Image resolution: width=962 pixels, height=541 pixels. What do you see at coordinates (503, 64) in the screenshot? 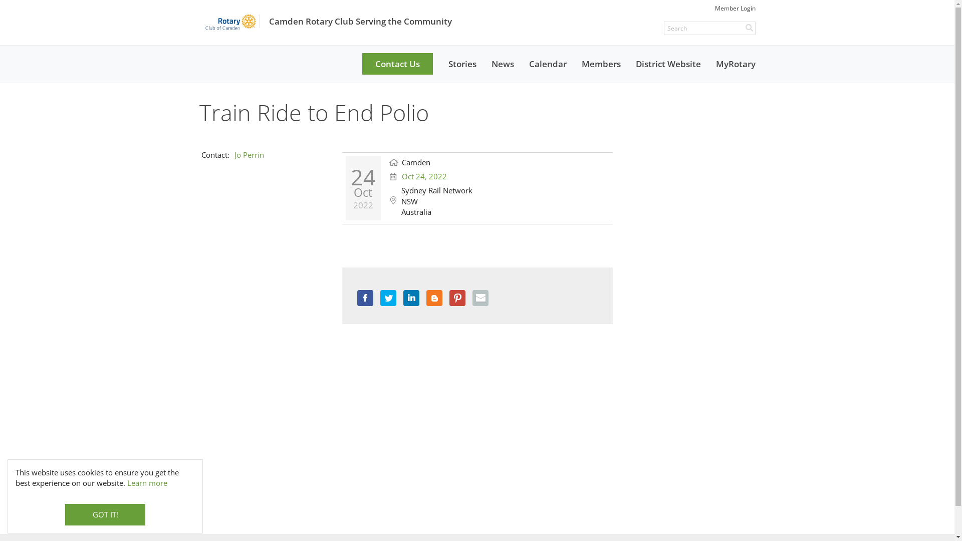
I see `News` at bounding box center [503, 64].